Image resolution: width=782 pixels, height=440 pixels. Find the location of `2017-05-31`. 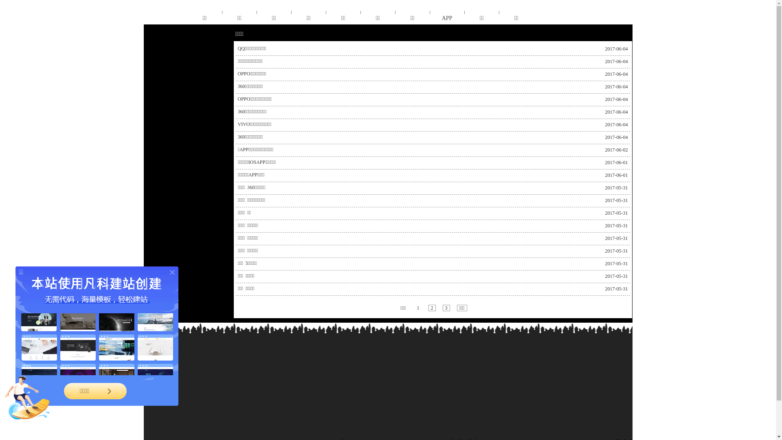

2017-05-31 is located at coordinates (615, 213).